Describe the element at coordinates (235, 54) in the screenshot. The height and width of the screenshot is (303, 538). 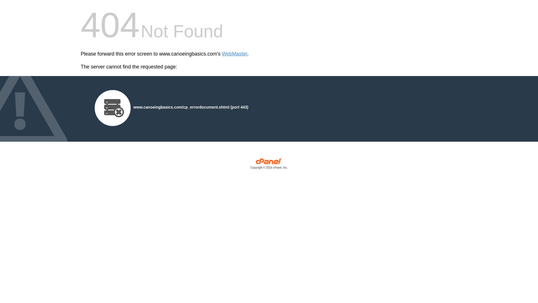
I see `WebMaster` at that location.